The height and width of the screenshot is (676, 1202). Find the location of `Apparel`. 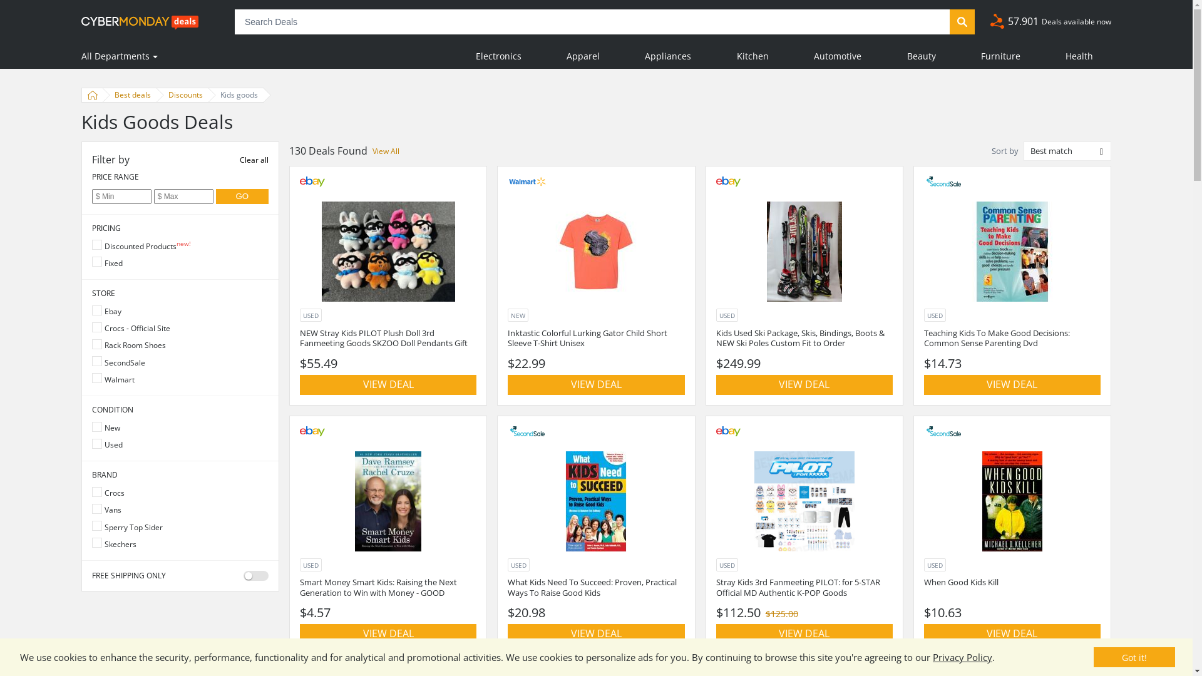

Apparel is located at coordinates (583, 56).